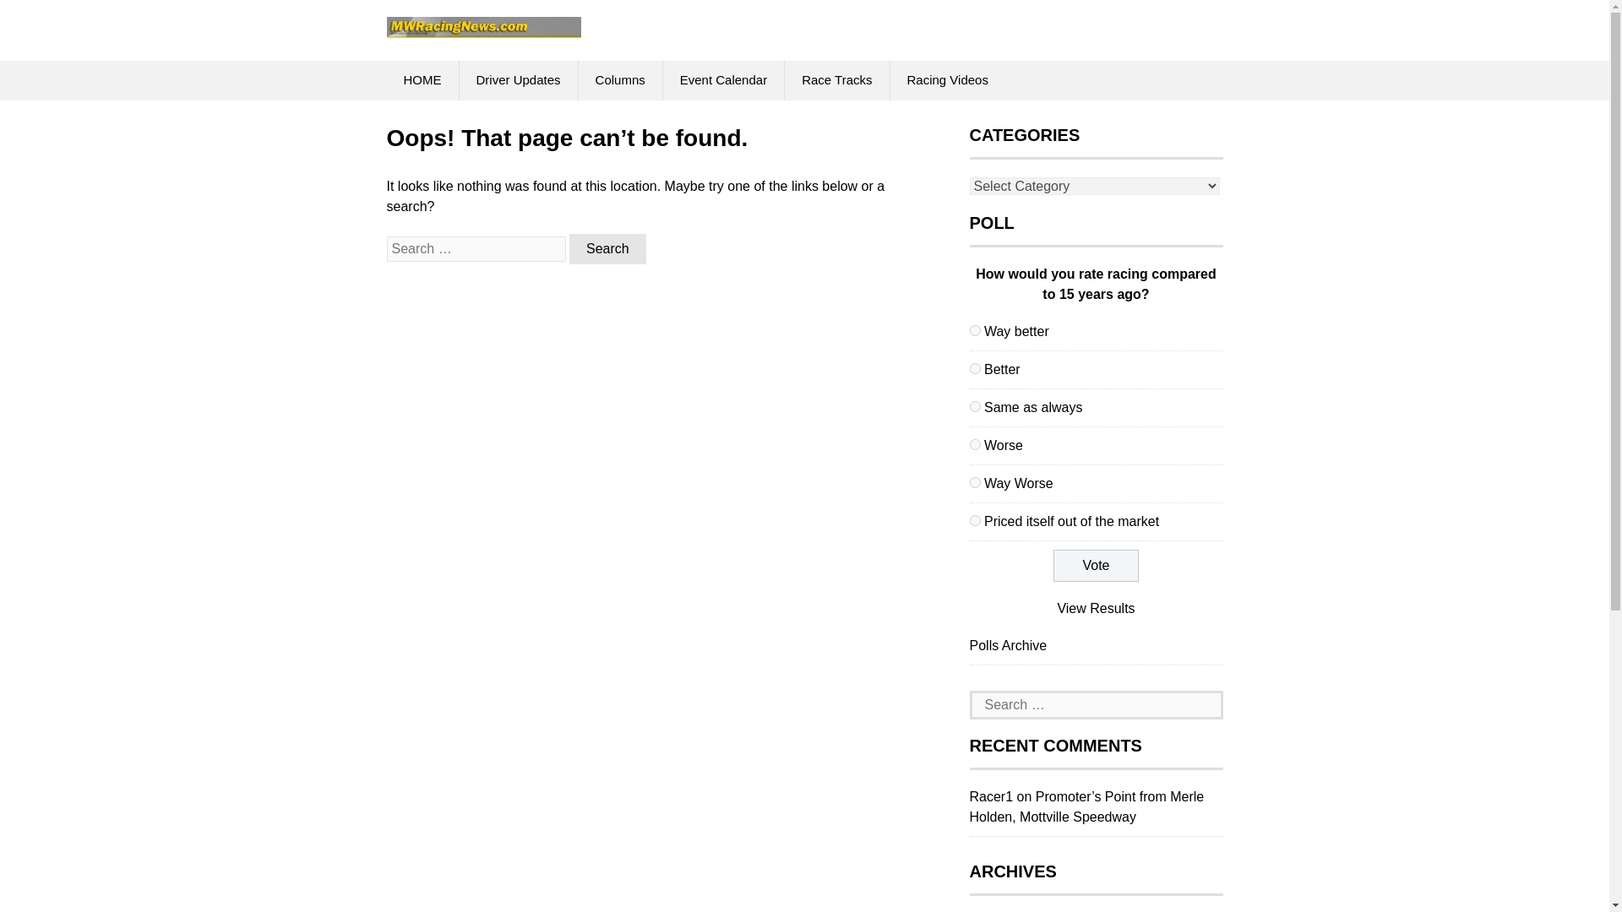 The image size is (1622, 912). I want to click on 21, so click(975, 520).